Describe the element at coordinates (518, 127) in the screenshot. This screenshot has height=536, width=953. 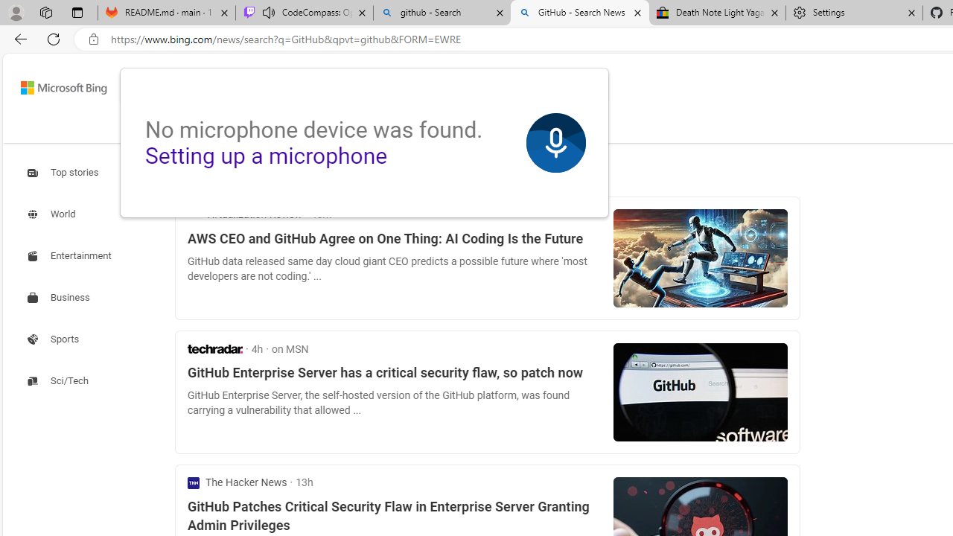
I see `Dropdown Menu` at that location.